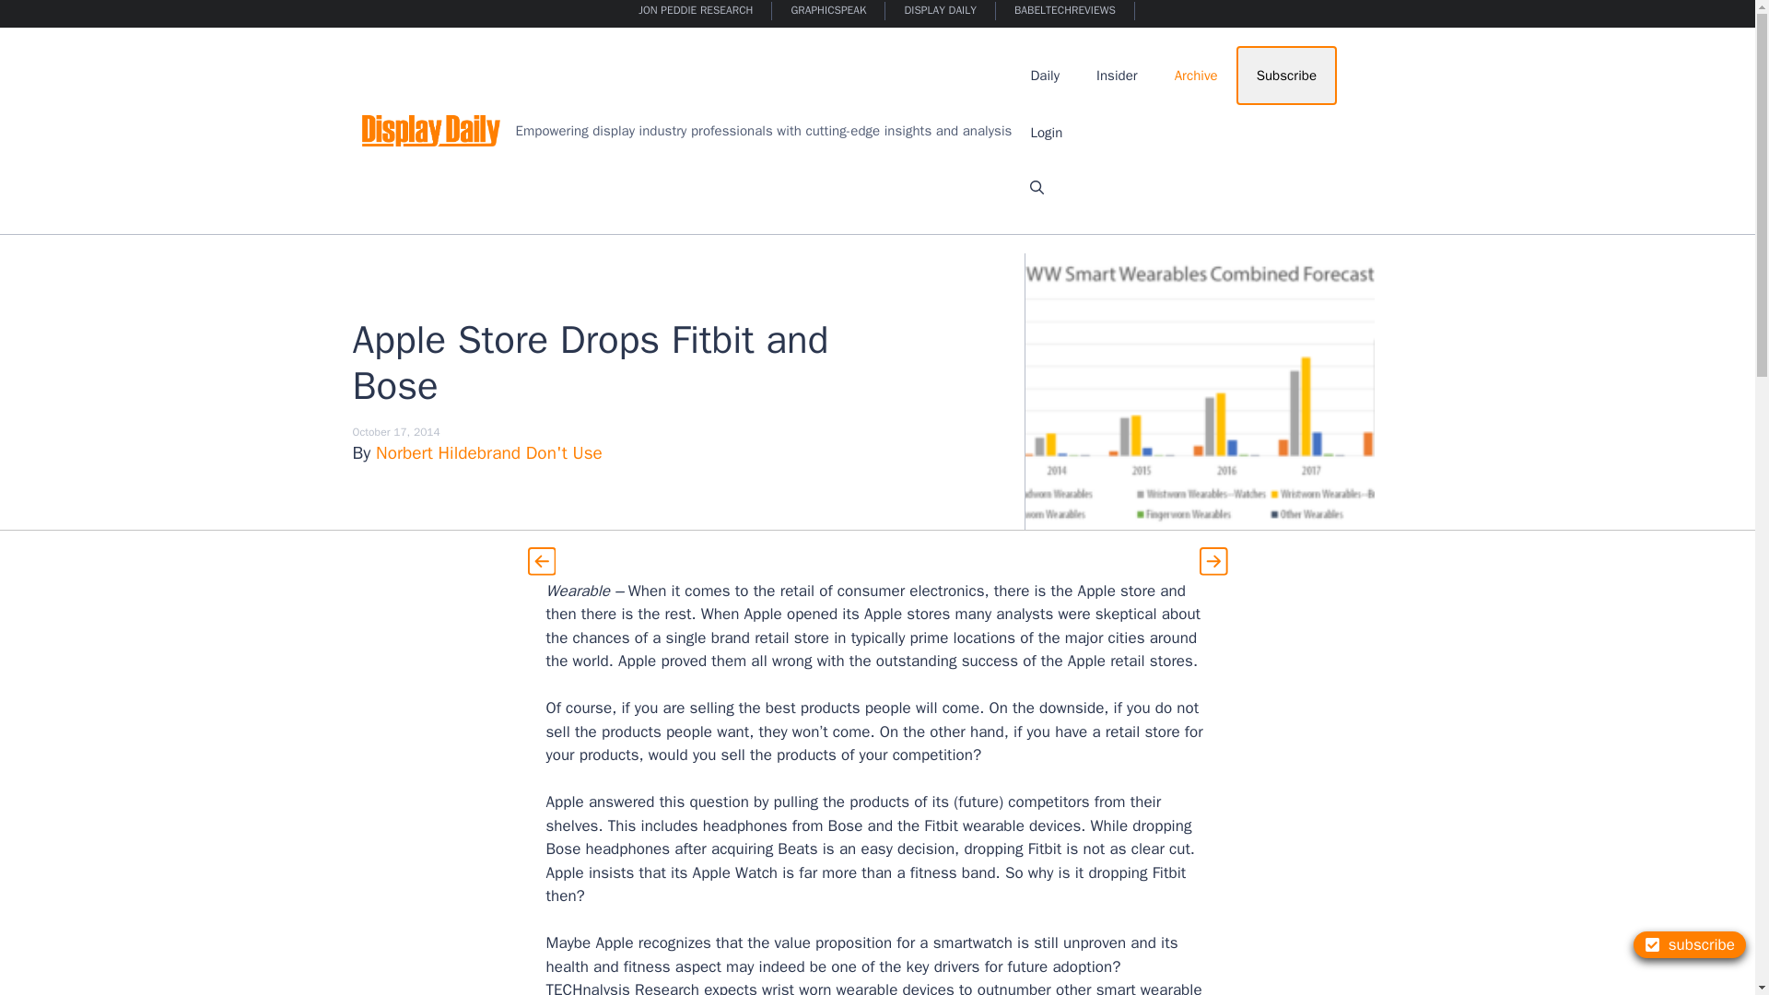 The width and height of the screenshot is (1769, 995). Describe the element at coordinates (696, 11) in the screenshot. I see `JON PEDDIE RESEARCH` at that location.